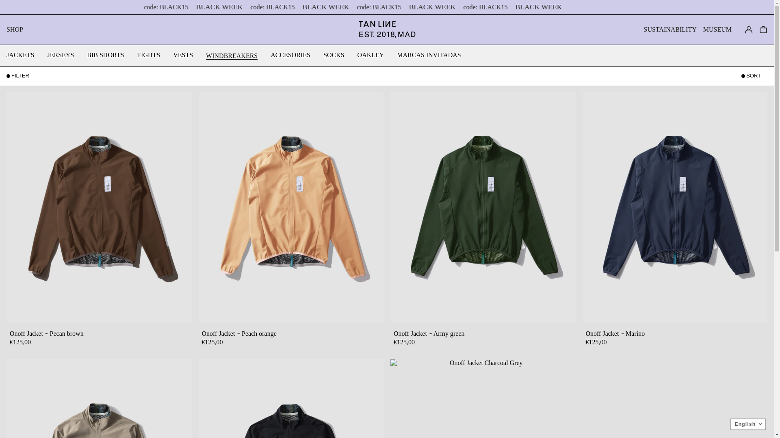  What do you see at coordinates (429, 55) in the screenshot?
I see `MARCAS INVITADAS` at bounding box center [429, 55].